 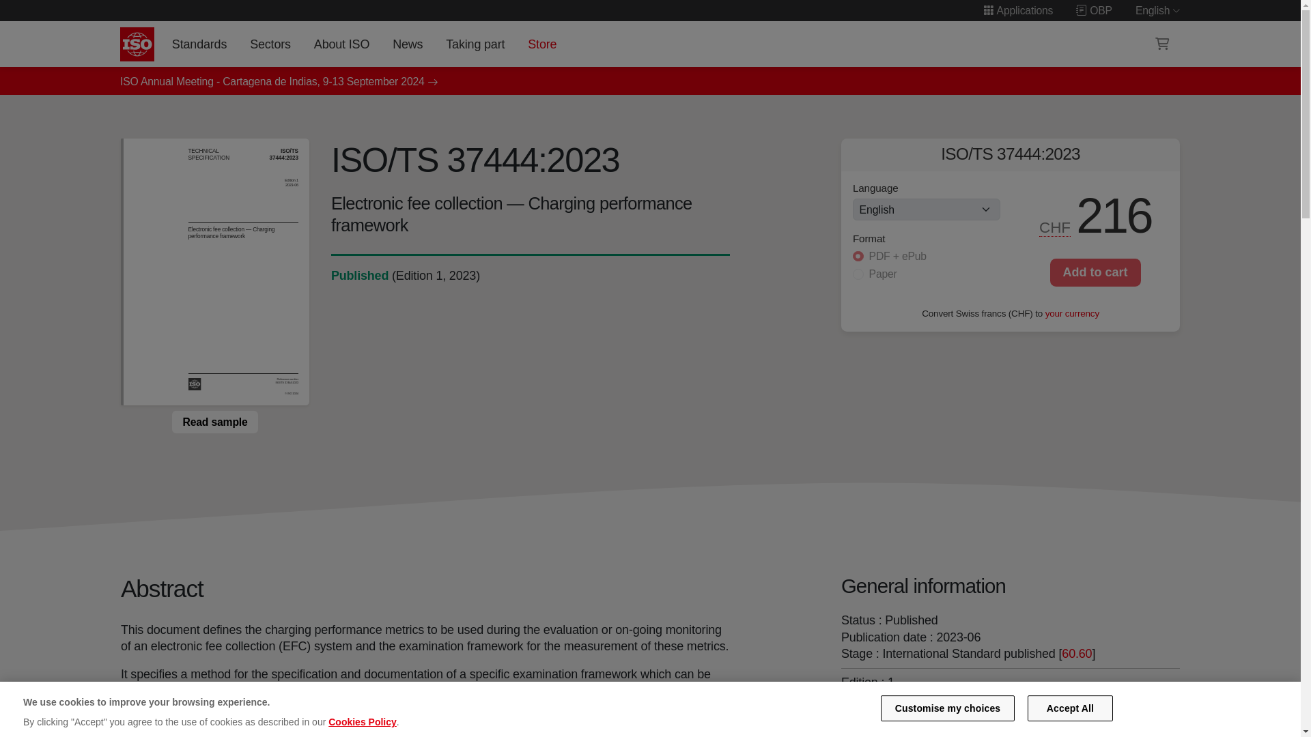 I want to click on Life cycle, so click(x=359, y=276).